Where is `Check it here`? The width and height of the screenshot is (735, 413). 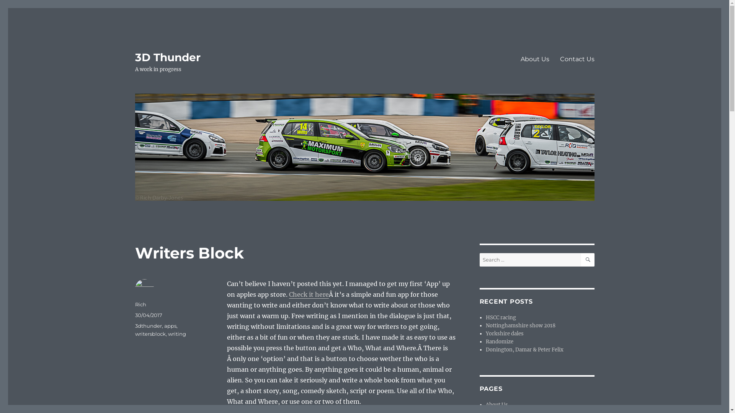
Check it here is located at coordinates (309, 294).